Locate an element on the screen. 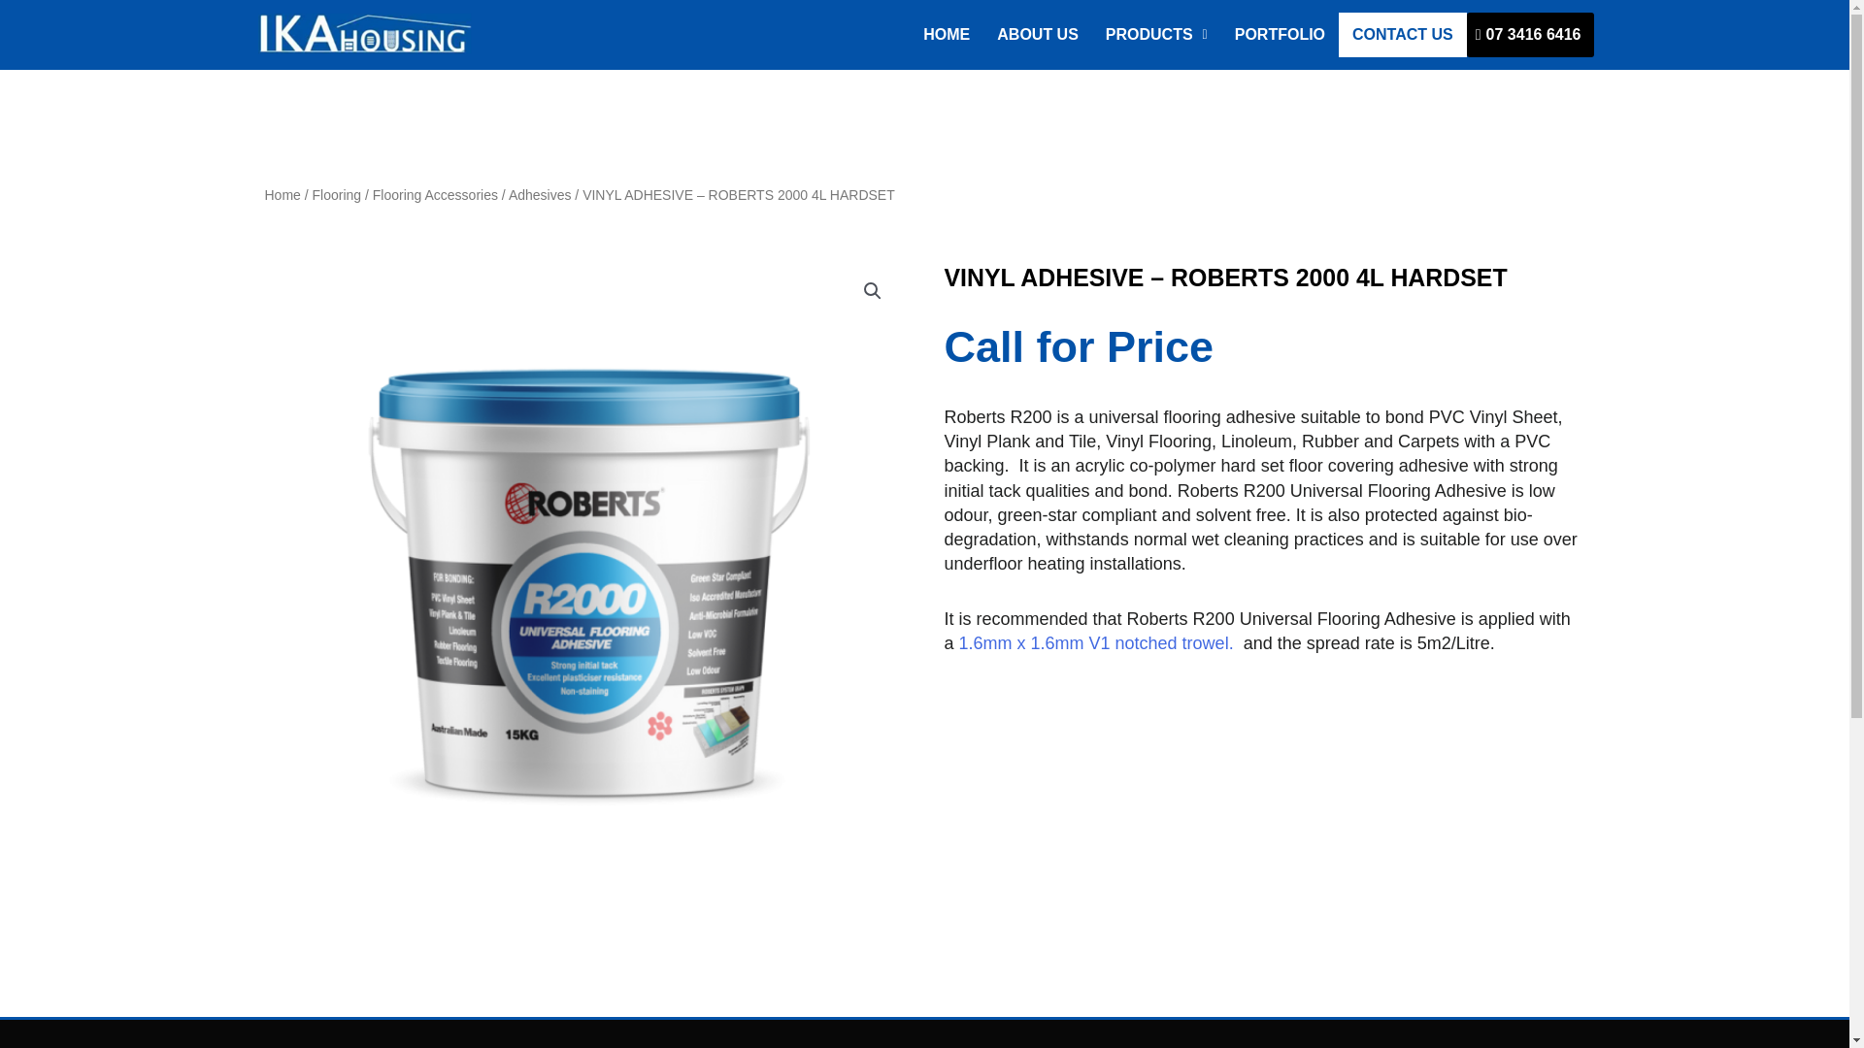 Image resolution: width=1864 pixels, height=1048 pixels. PORTFOLIO is located at coordinates (1280, 35).